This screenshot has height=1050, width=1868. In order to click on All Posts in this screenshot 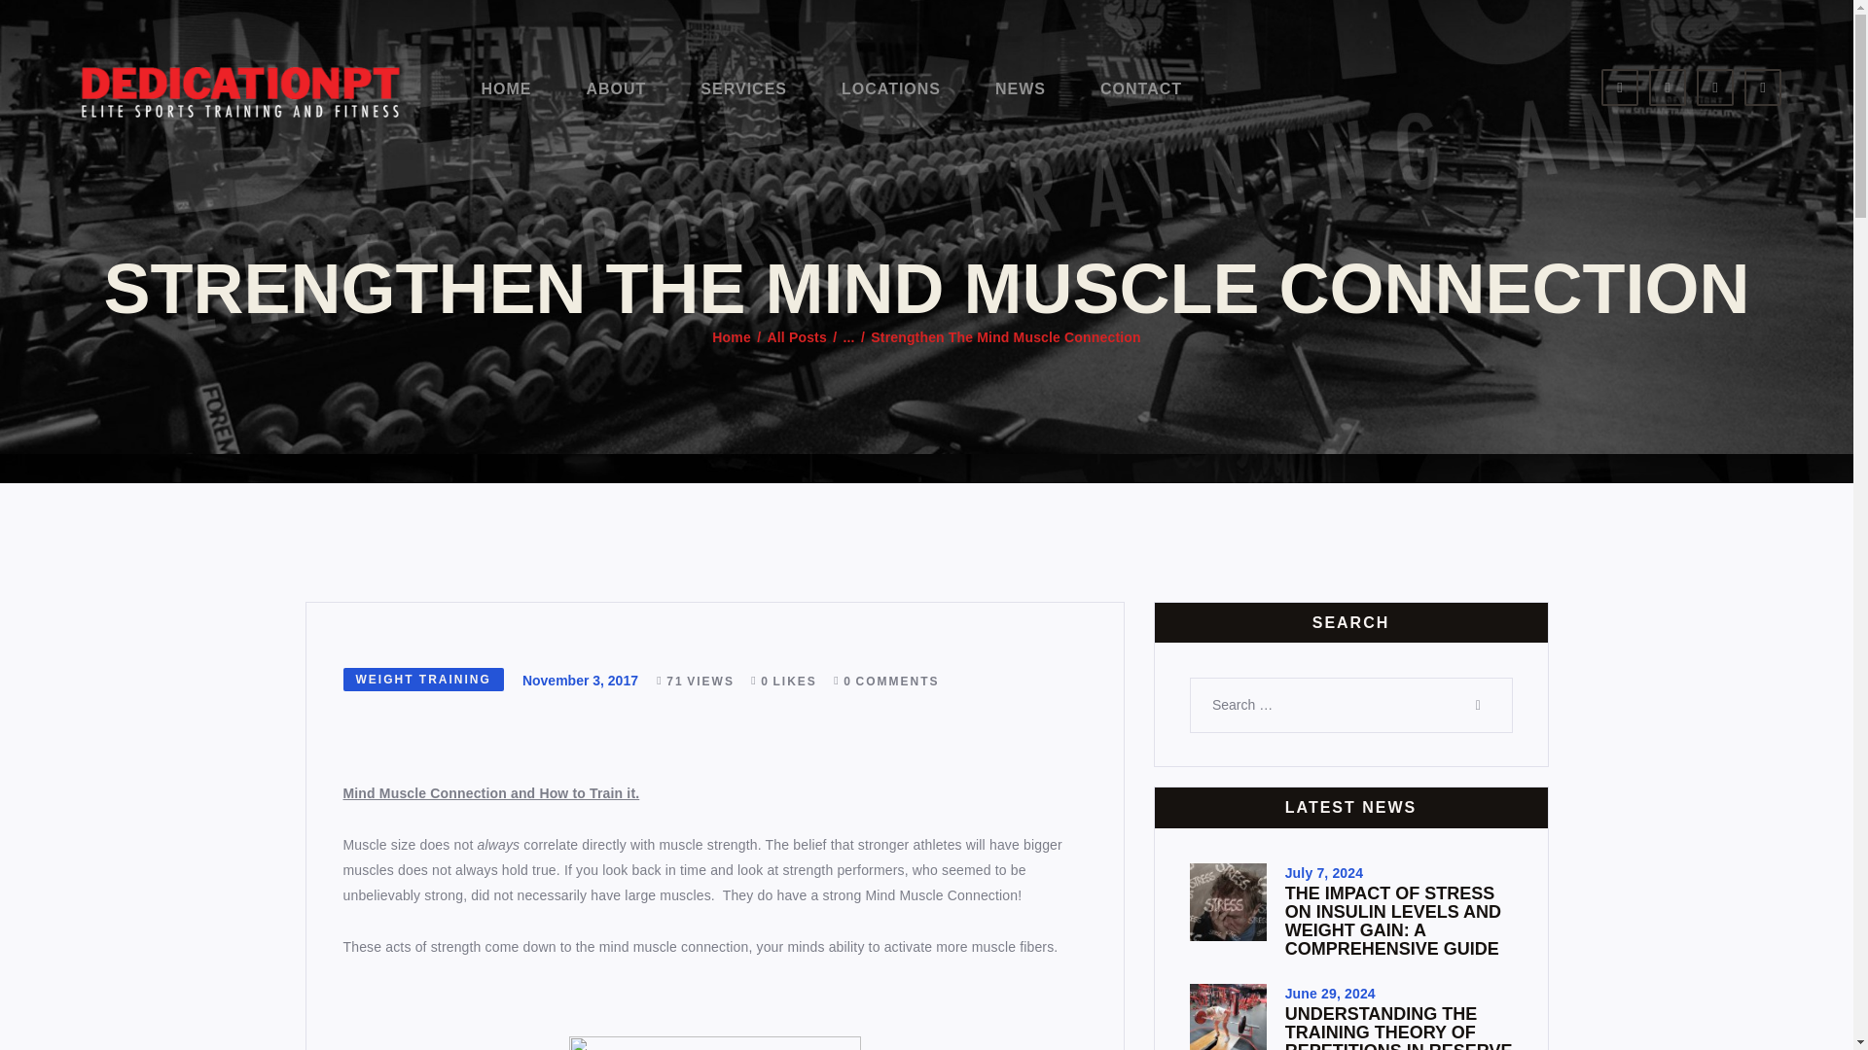, I will do `click(796, 337)`.